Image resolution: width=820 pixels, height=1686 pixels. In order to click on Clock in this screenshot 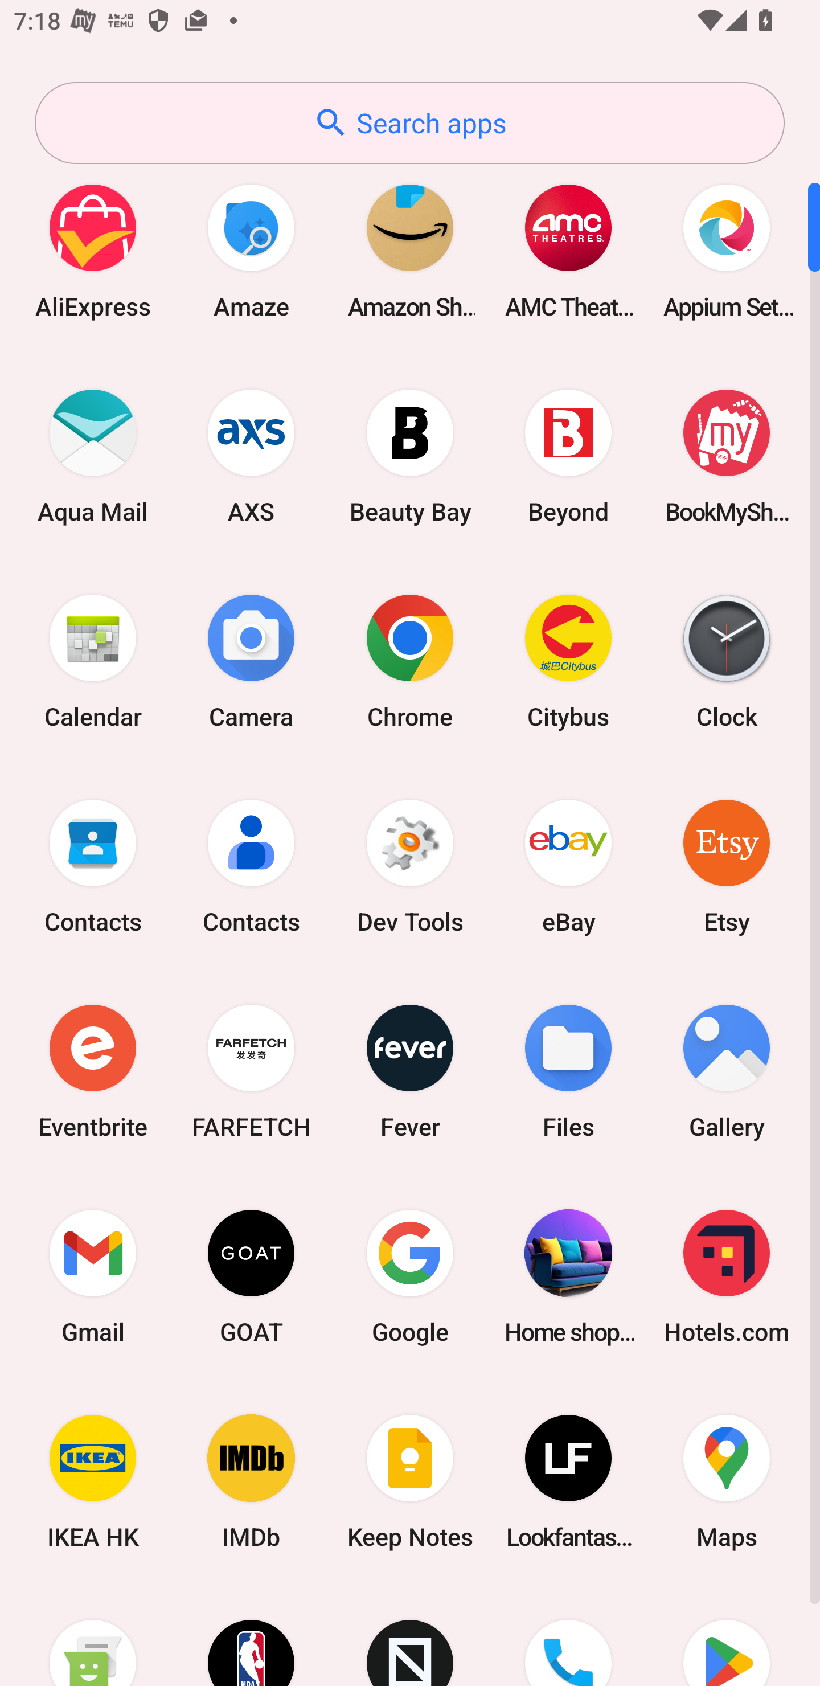, I will do `click(727, 661)`.